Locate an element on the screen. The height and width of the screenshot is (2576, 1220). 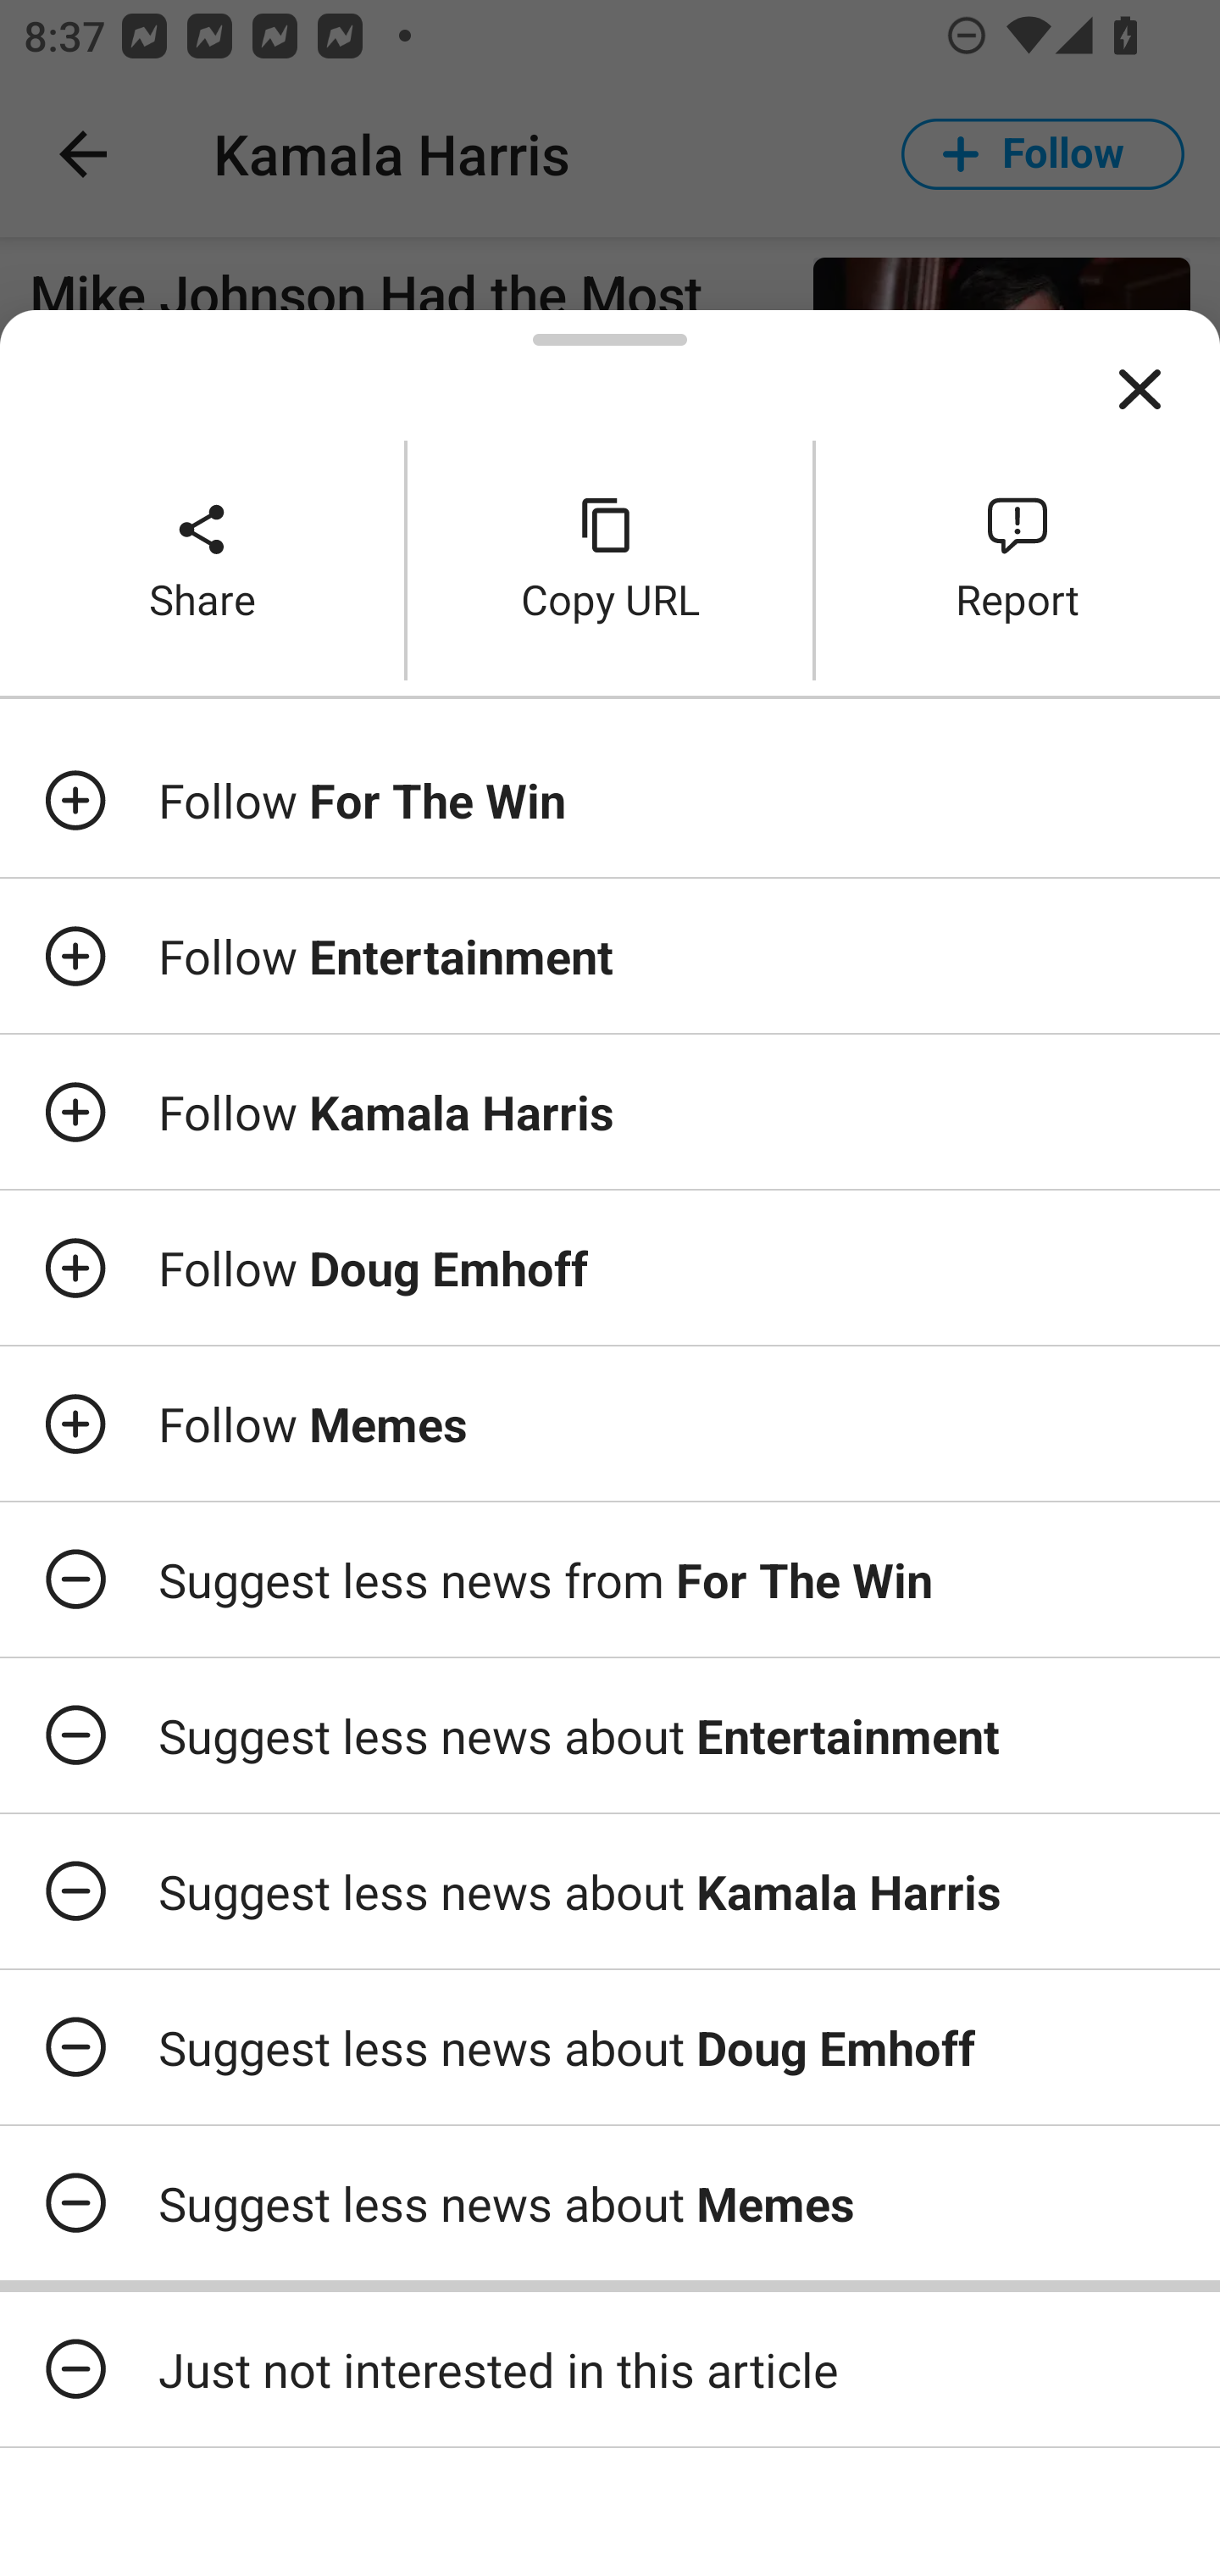
Just not interested in this article is located at coordinates (610, 2369).